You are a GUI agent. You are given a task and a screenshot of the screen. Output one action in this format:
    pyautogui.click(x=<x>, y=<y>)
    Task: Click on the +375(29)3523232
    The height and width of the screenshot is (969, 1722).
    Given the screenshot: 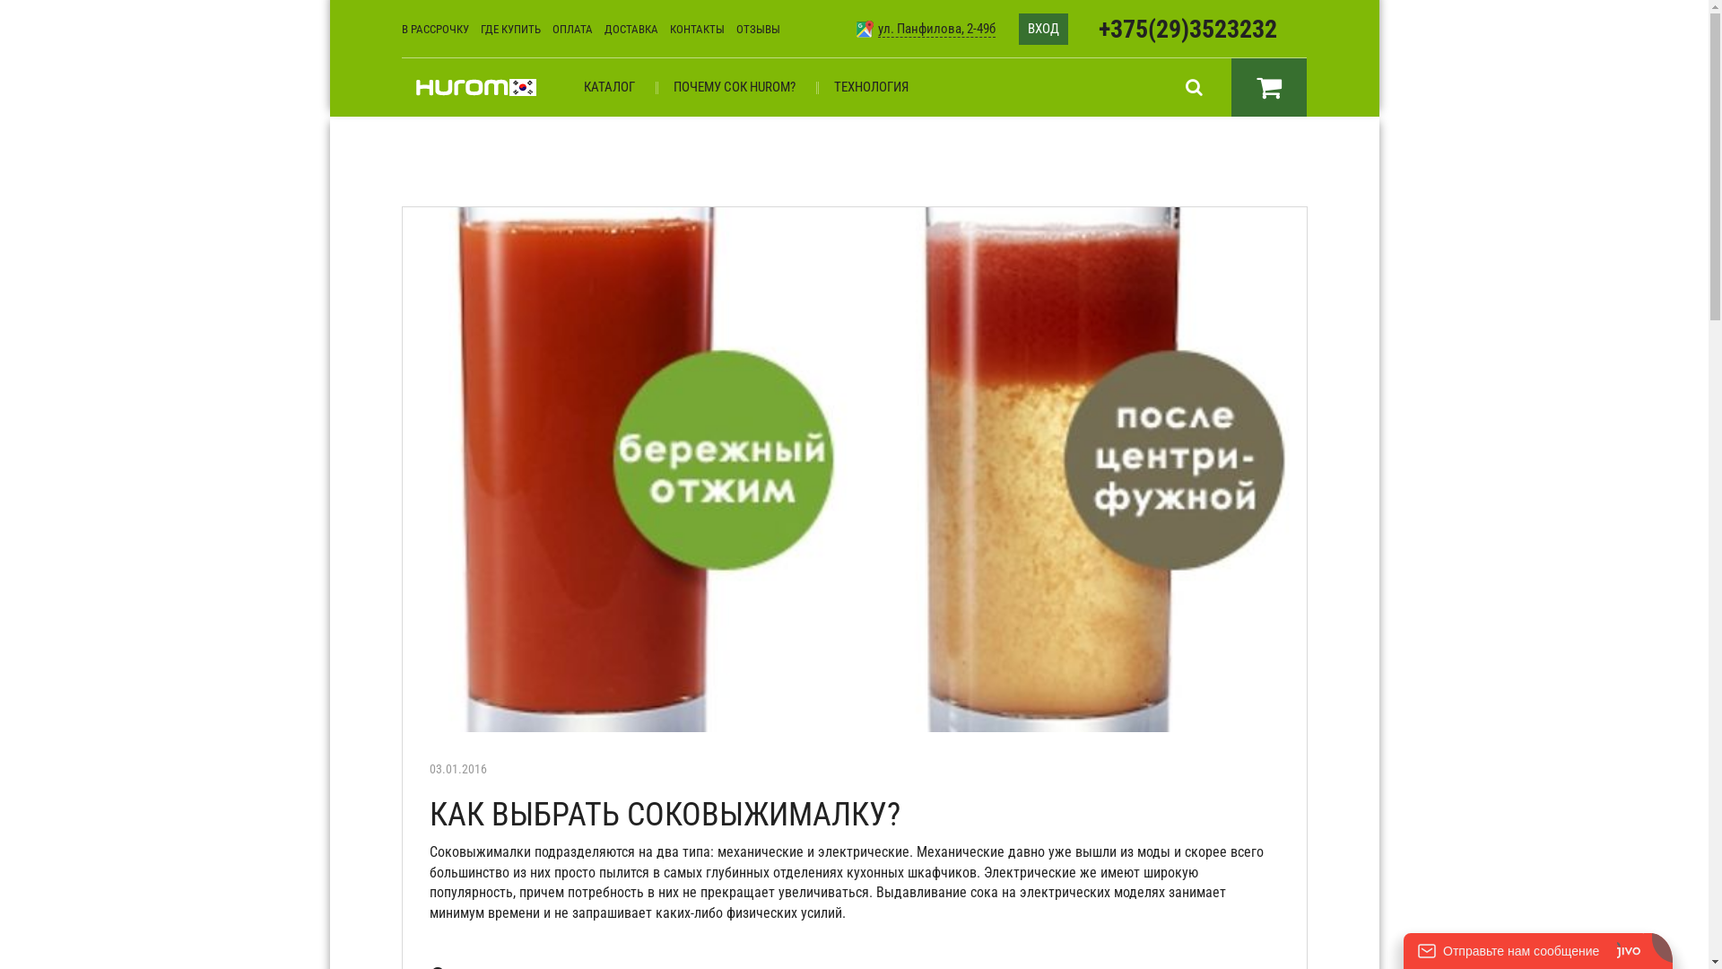 What is the action you would take?
    pyautogui.click(x=1187, y=29)
    